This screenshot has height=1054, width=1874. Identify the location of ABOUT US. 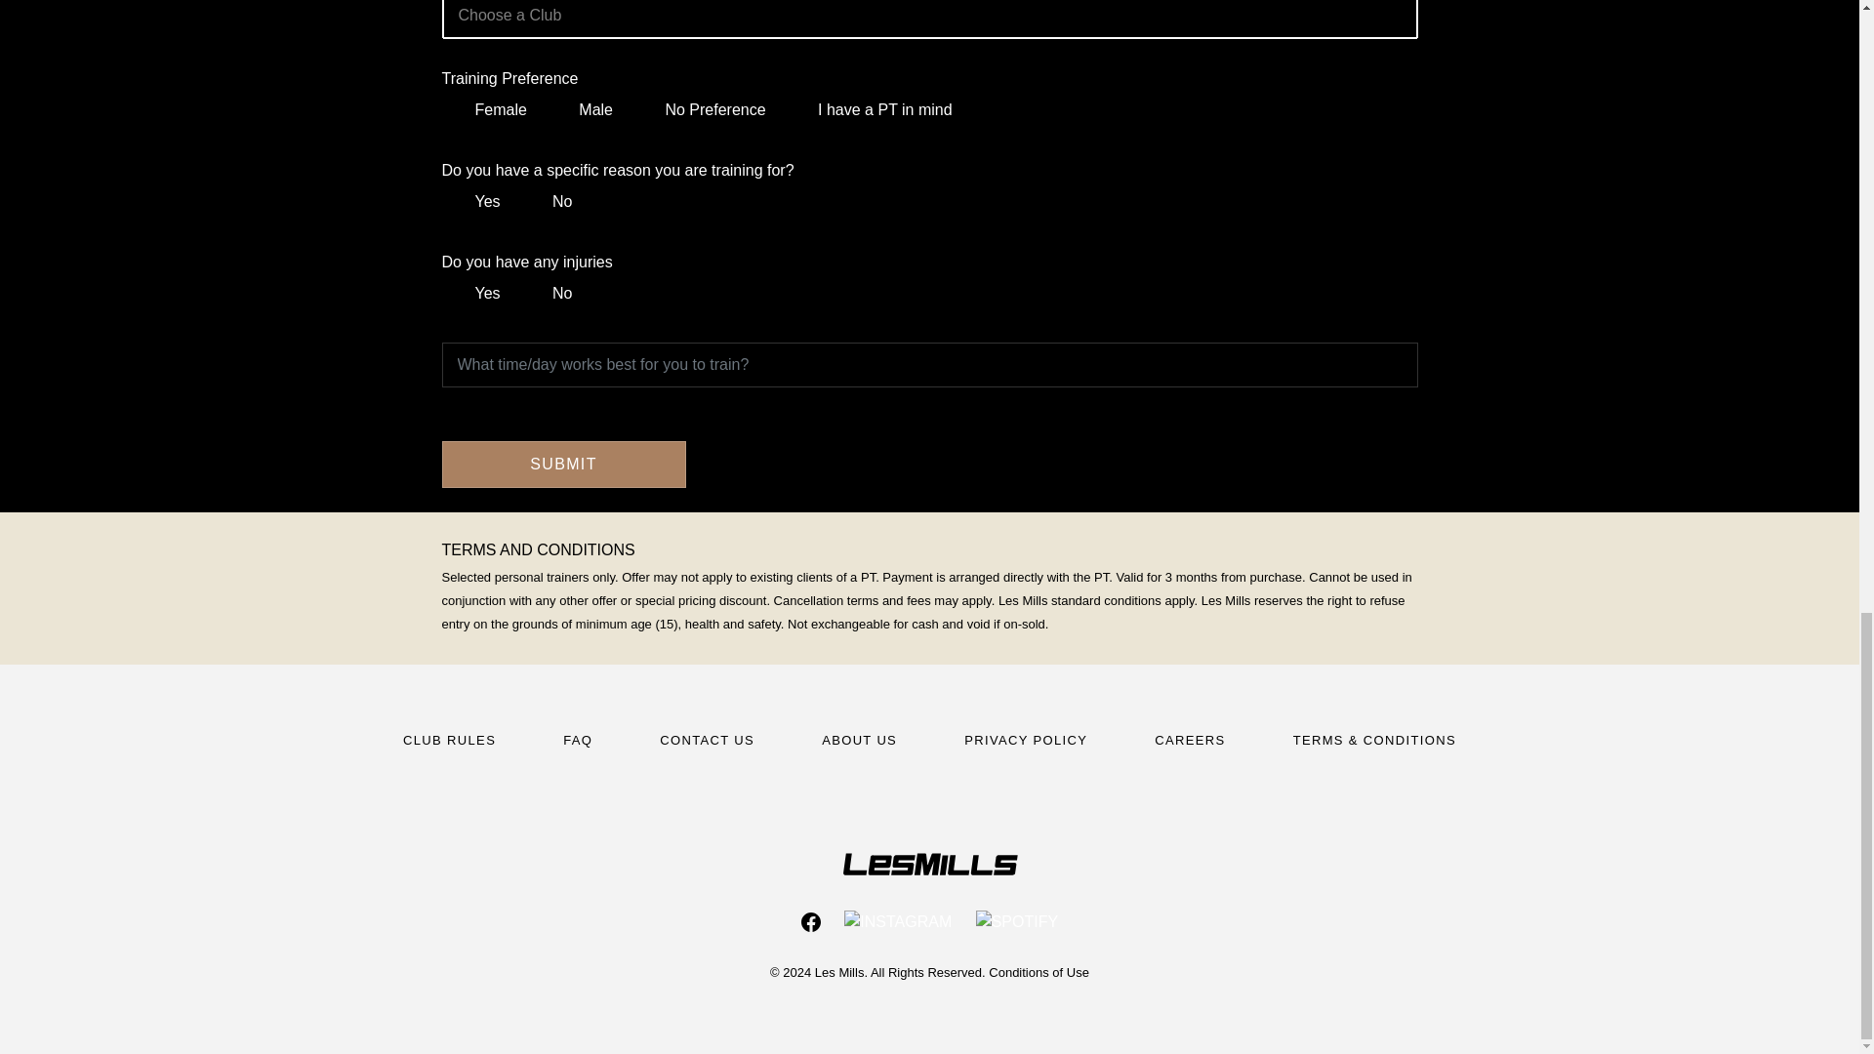
(859, 740).